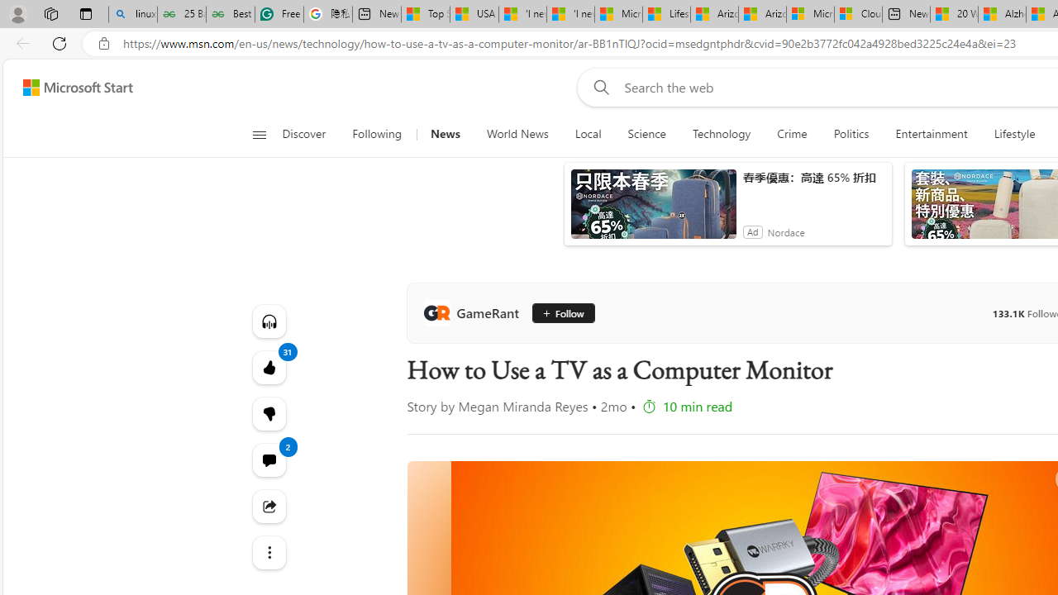 Image resolution: width=1058 pixels, height=595 pixels. What do you see at coordinates (230, 15) in the screenshot?
I see `Best SSL Certificates Provider in India - GeeksforGeeks` at bounding box center [230, 15].